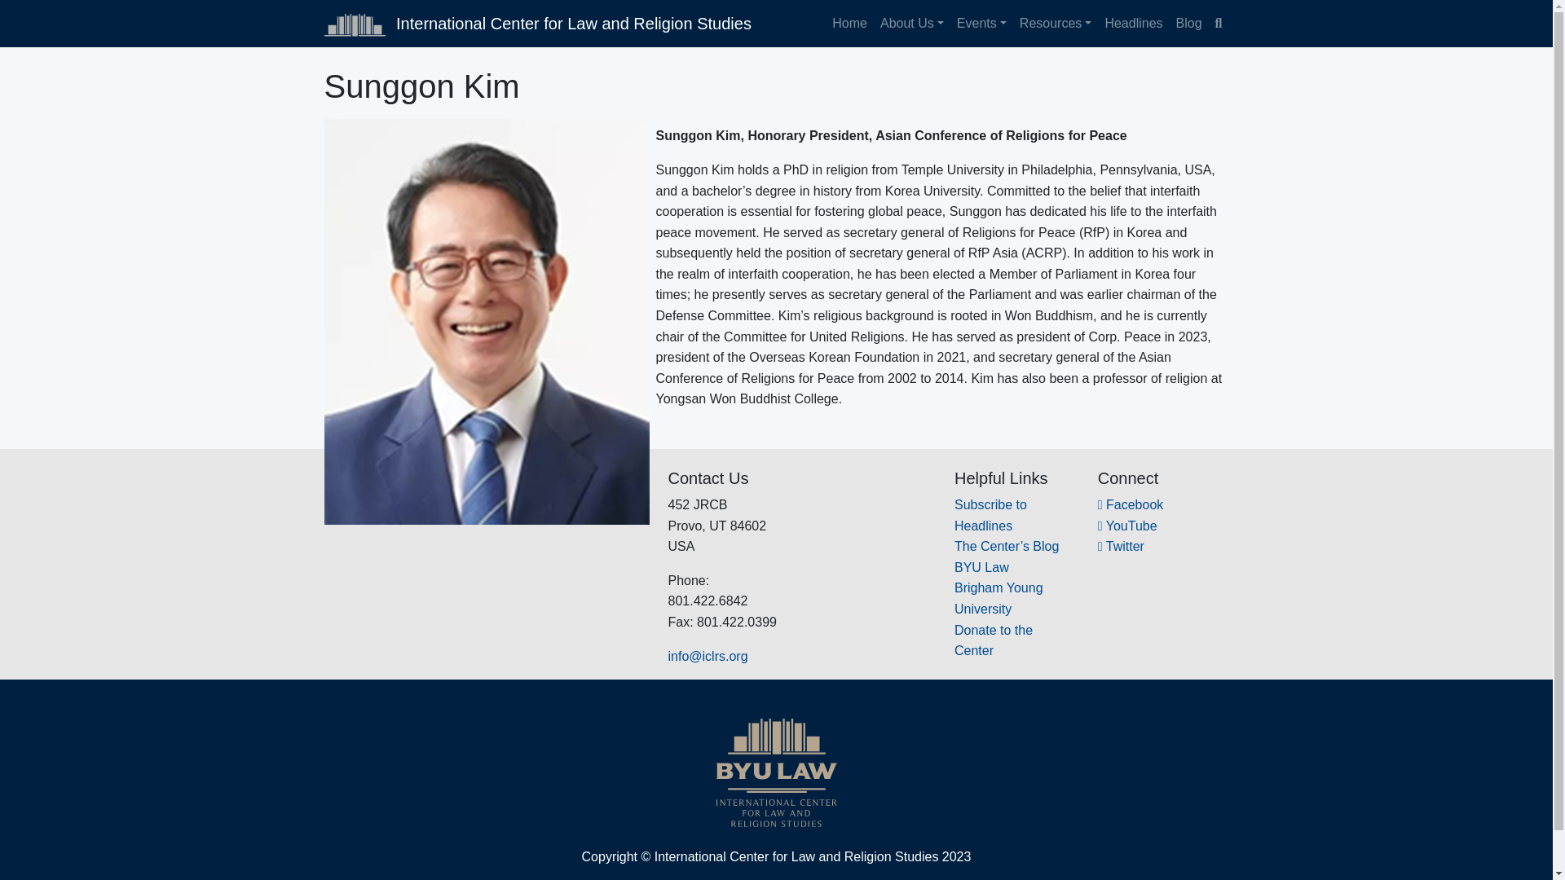  What do you see at coordinates (849, 23) in the screenshot?
I see `Home` at bounding box center [849, 23].